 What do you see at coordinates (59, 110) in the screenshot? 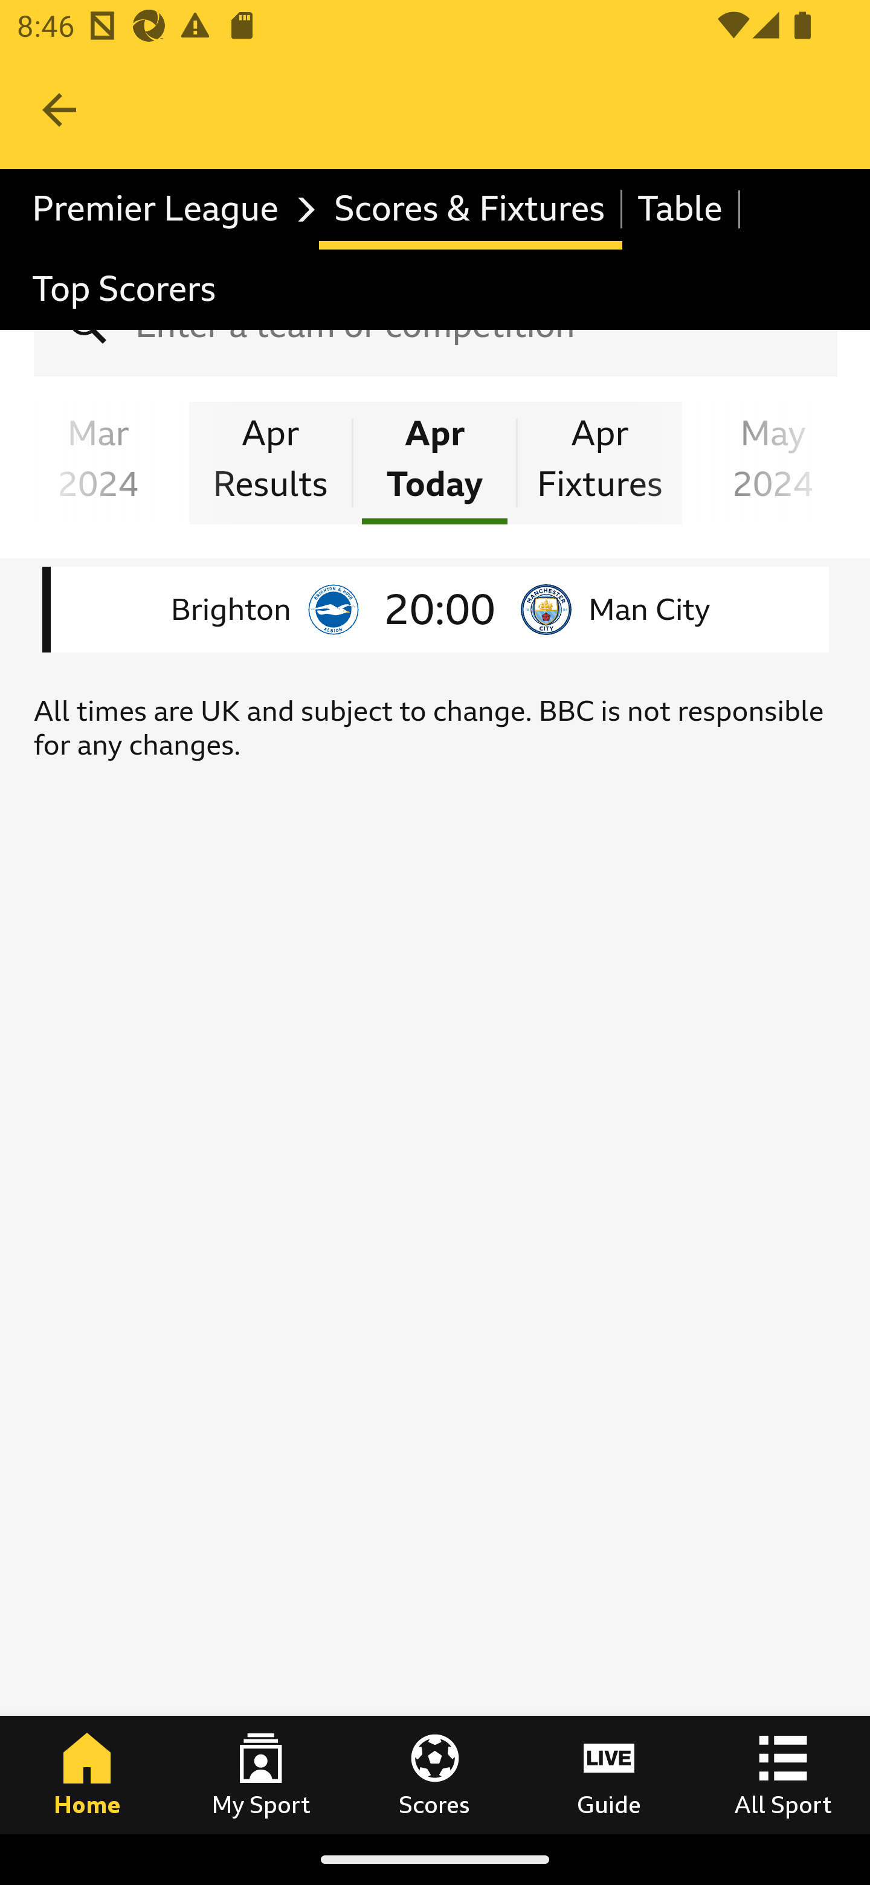
I see `Navigate up` at bounding box center [59, 110].